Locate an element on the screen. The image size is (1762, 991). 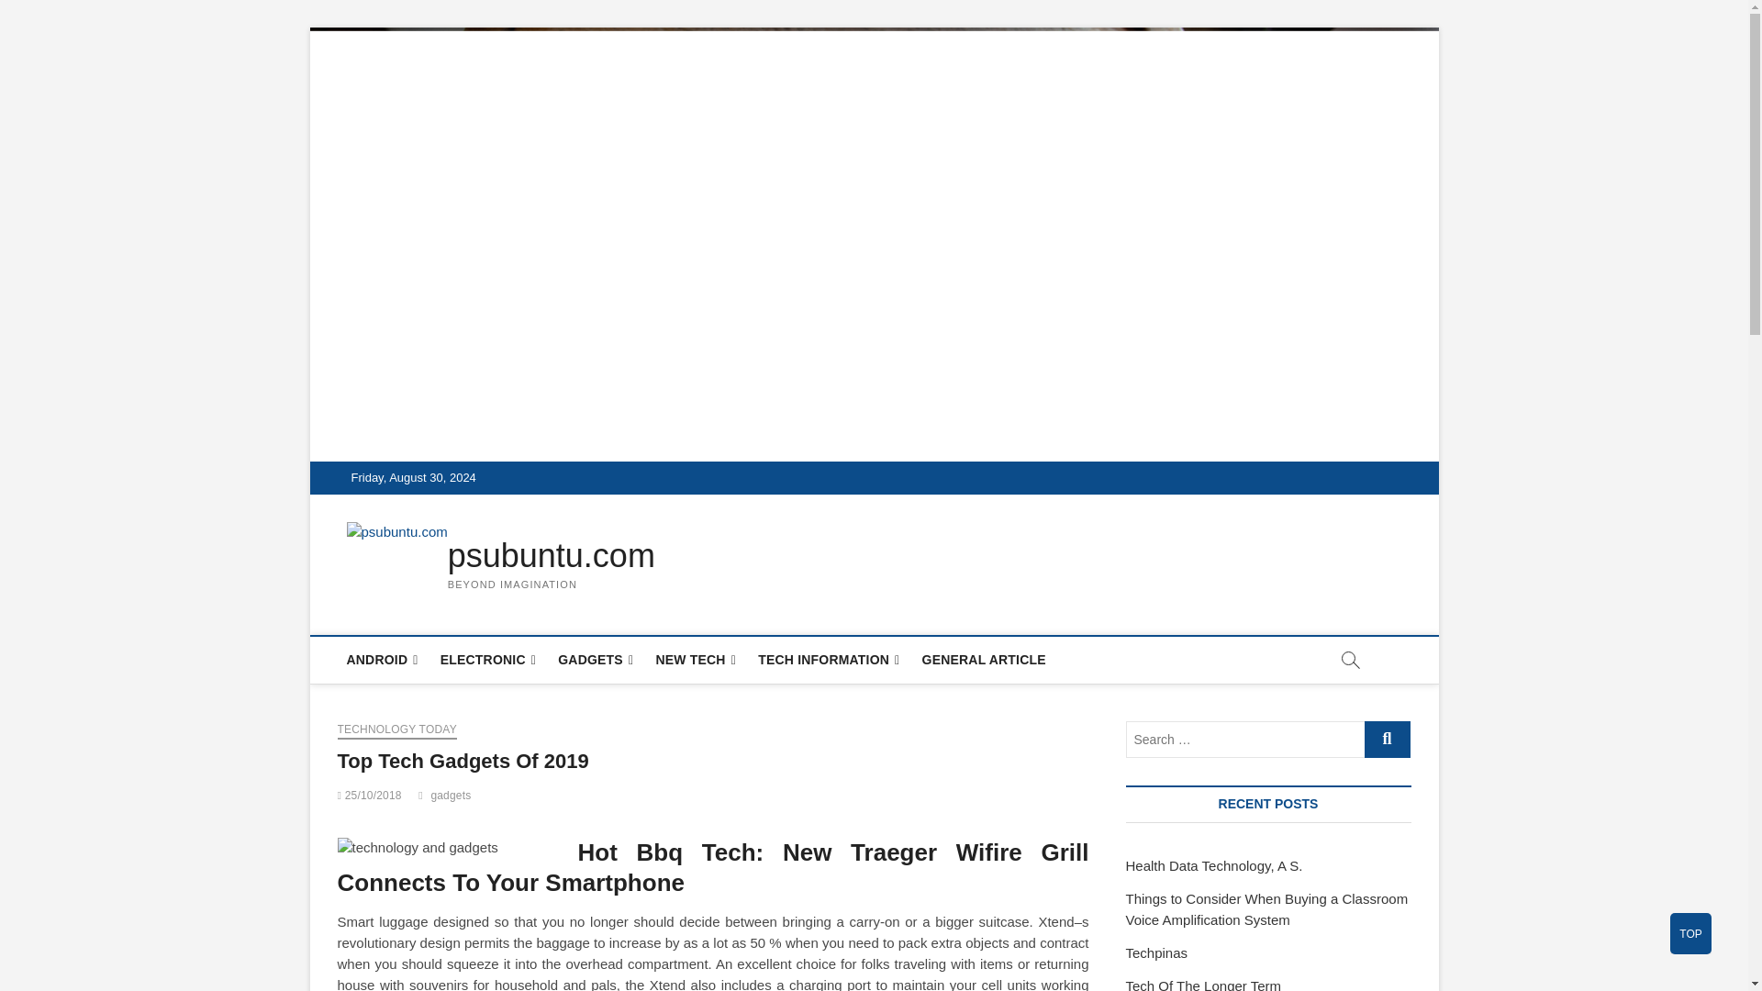
TECH INFORMATION is located at coordinates (829, 661).